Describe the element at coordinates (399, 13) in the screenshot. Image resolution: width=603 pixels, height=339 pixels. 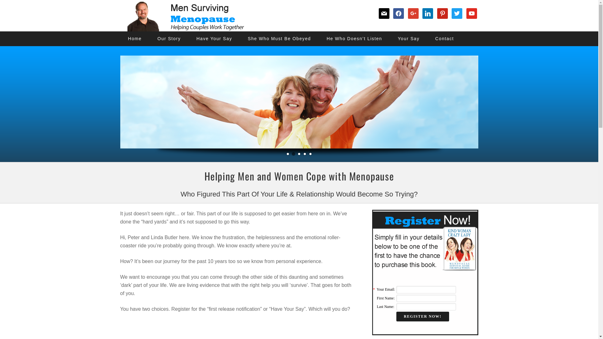
I see `facebook` at that location.